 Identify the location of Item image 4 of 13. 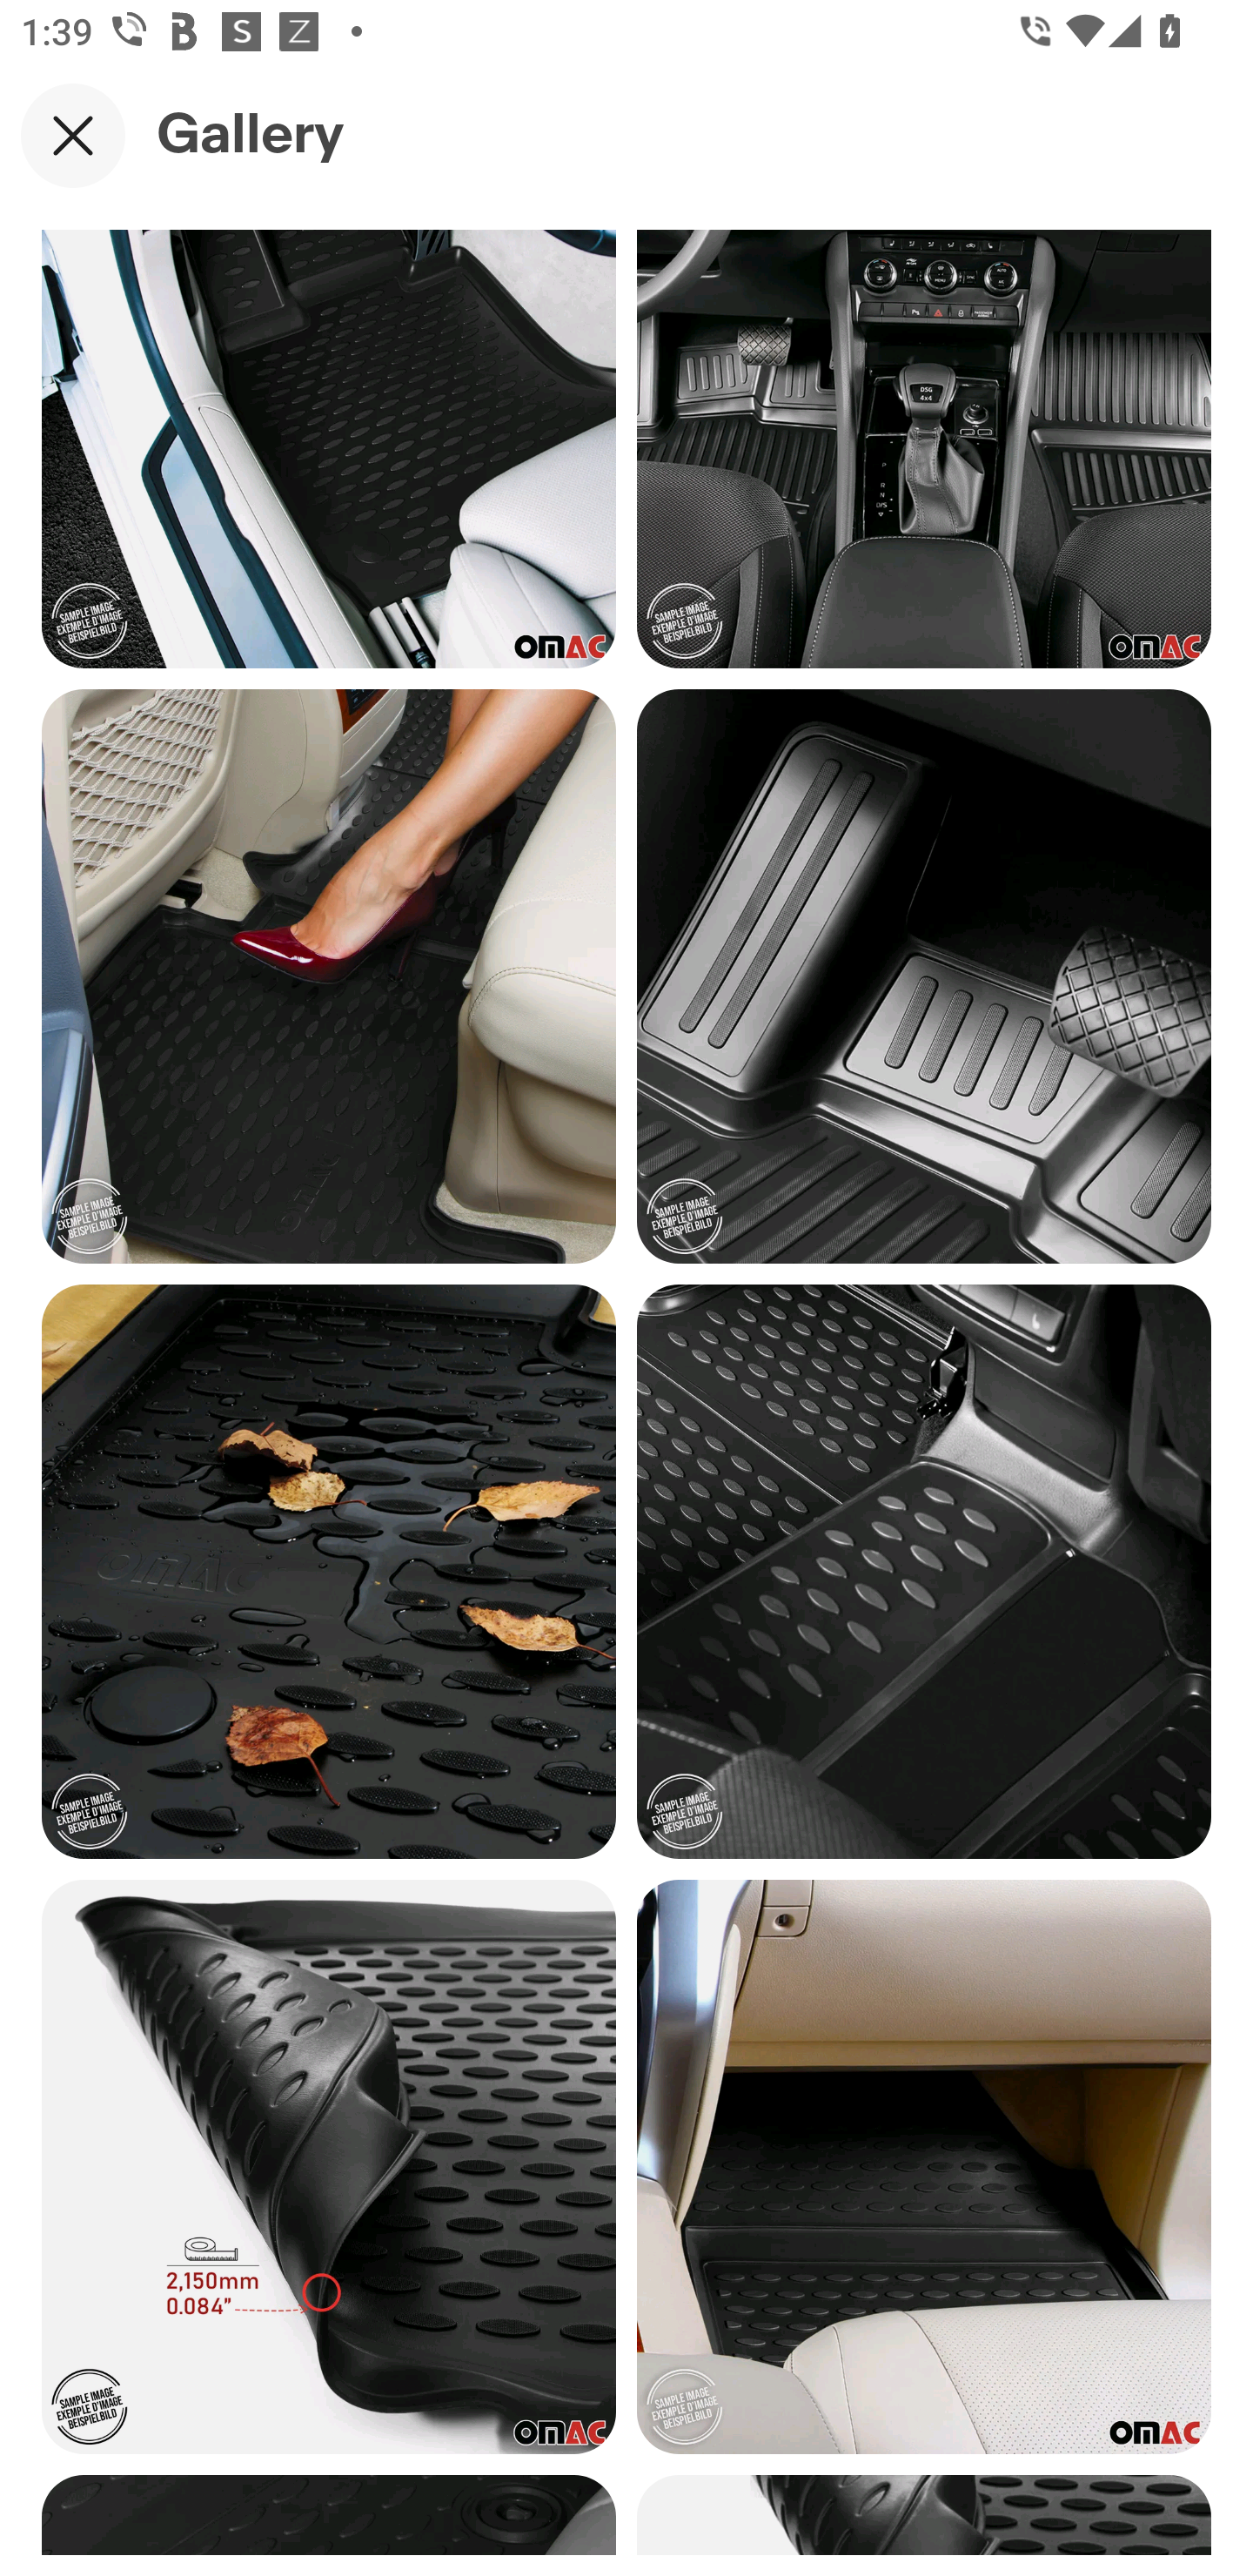
(924, 447).